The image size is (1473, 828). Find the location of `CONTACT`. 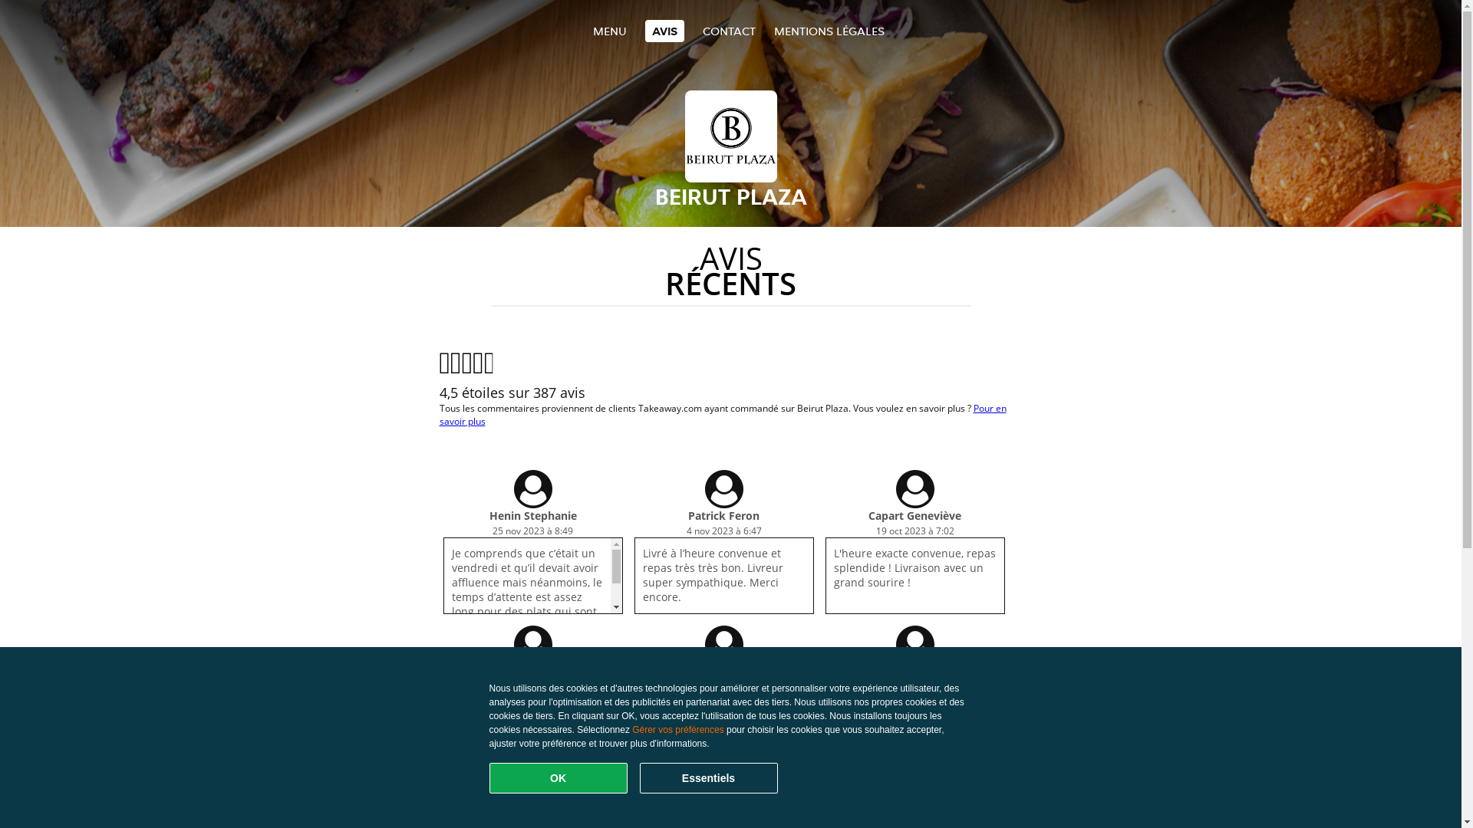

CONTACT is located at coordinates (729, 31).